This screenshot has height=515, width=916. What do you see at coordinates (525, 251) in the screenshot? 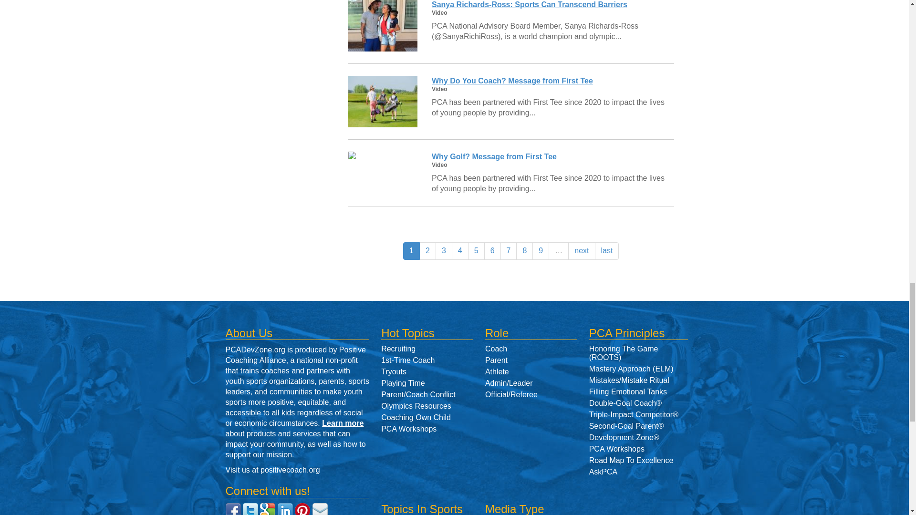
I see `Go to page 8` at bounding box center [525, 251].